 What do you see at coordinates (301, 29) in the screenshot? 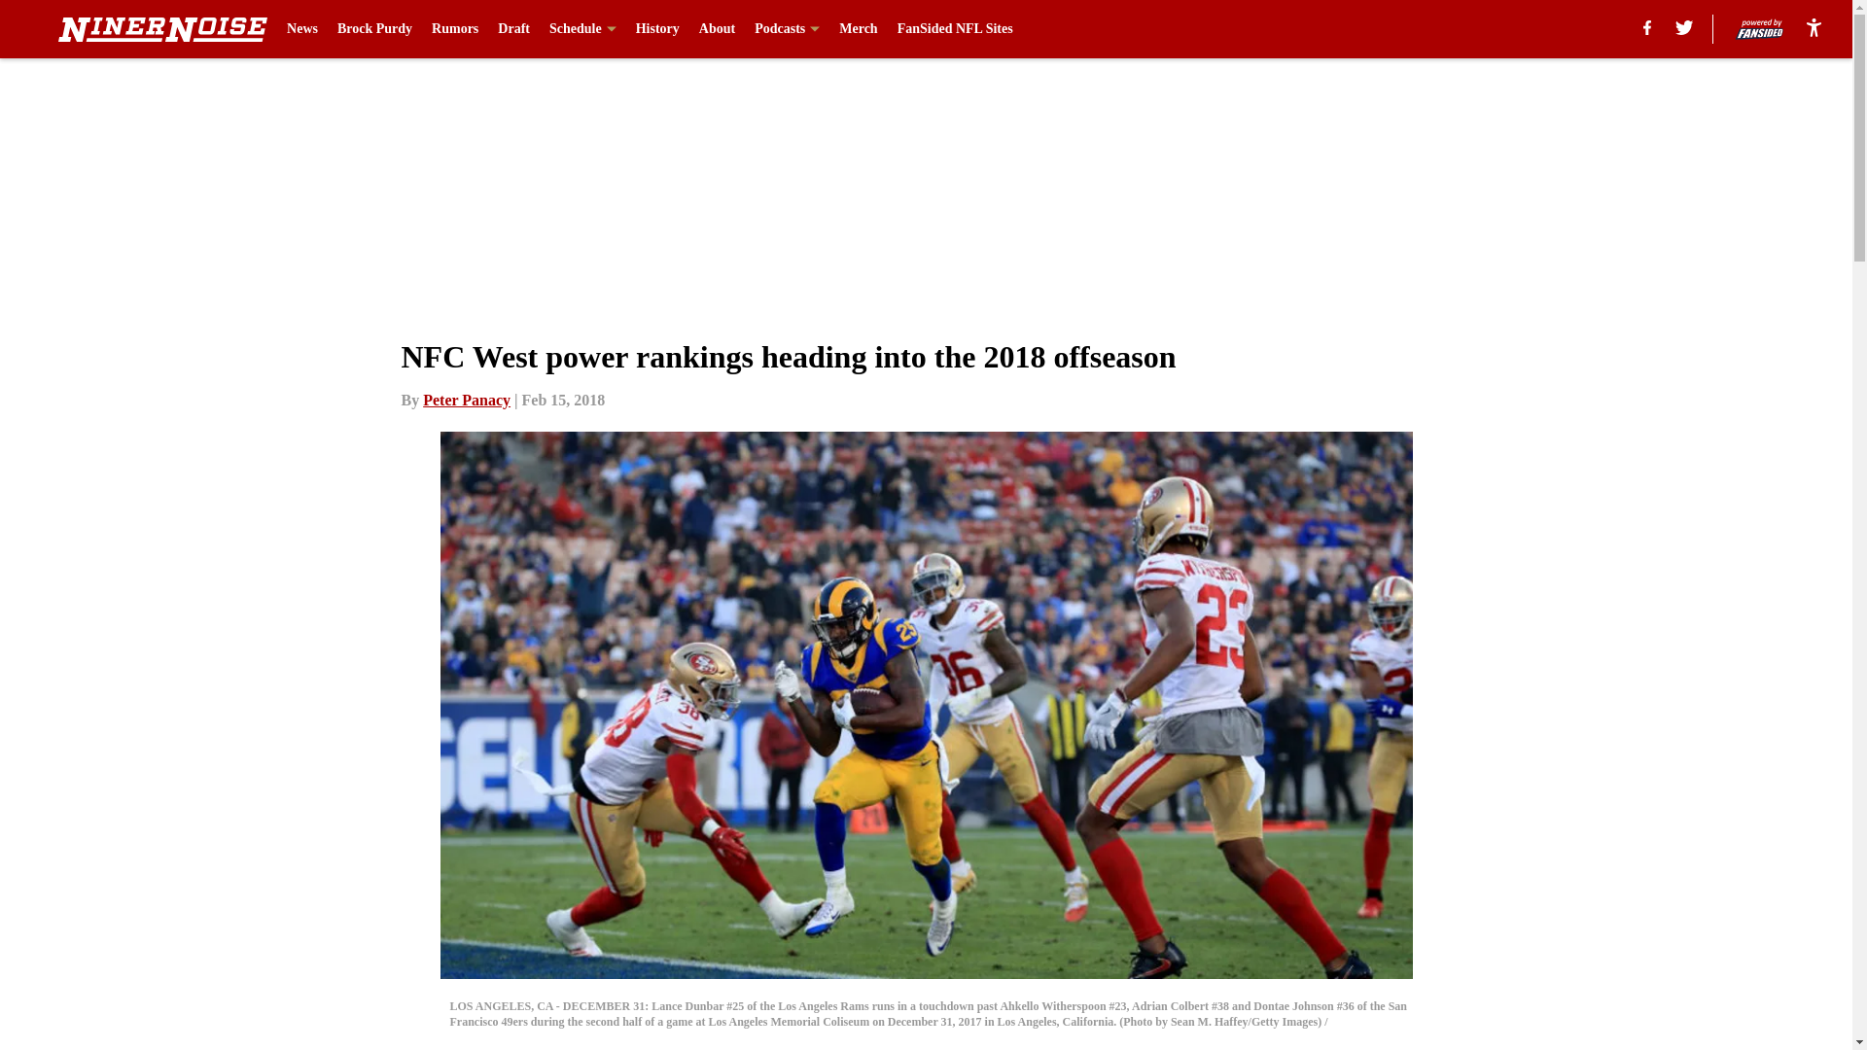
I see `News` at bounding box center [301, 29].